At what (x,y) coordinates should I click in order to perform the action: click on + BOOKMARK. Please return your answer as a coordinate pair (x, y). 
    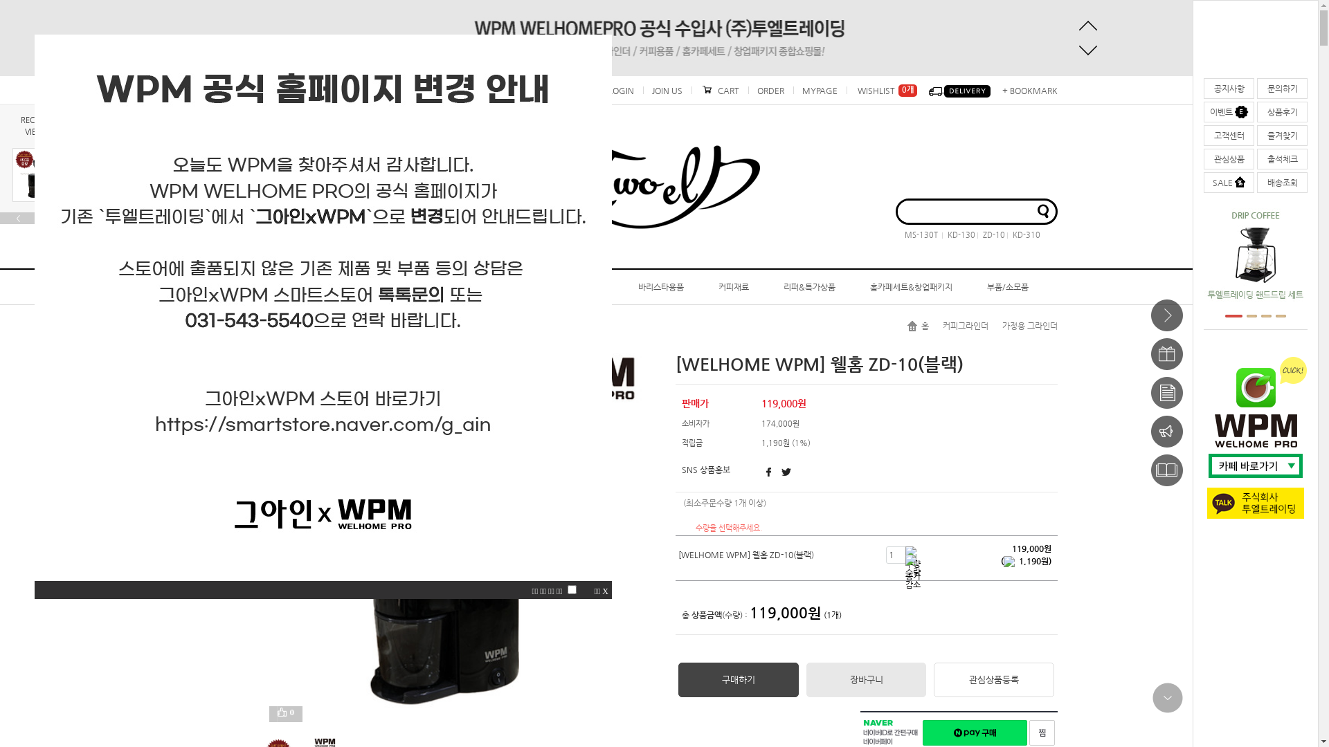
    Looking at the image, I should click on (1027, 91).